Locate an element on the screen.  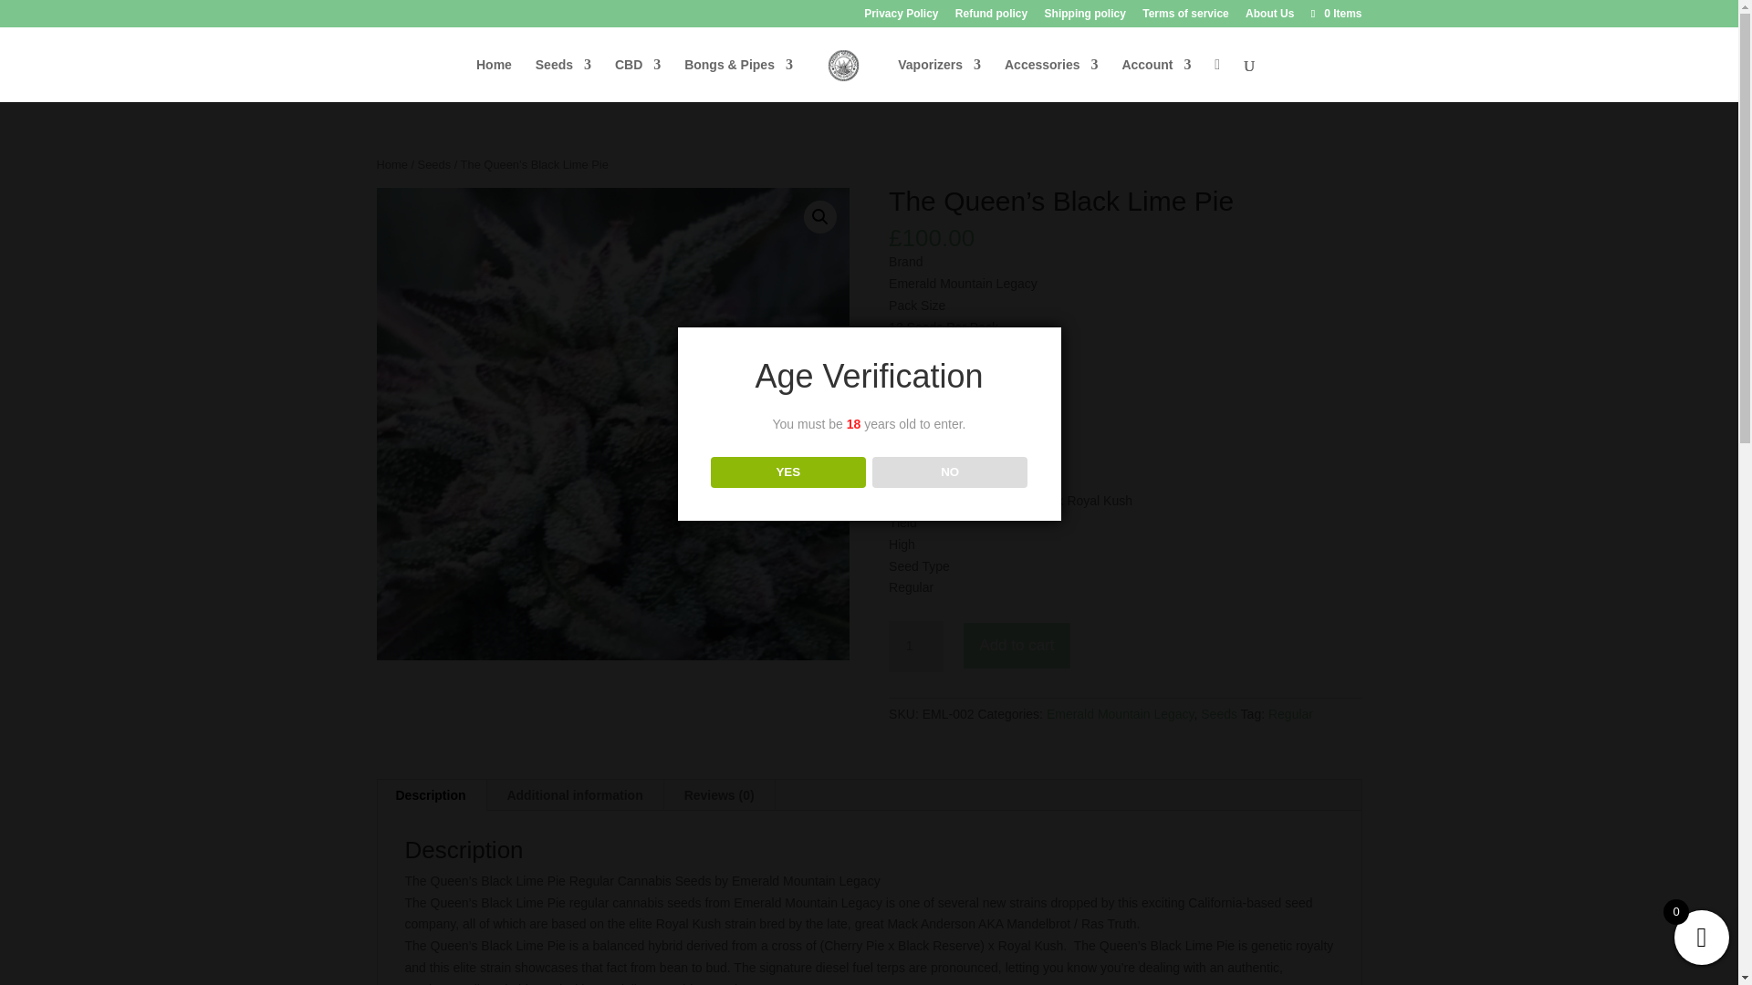
0 Items is located at coordinates (1334, 13).